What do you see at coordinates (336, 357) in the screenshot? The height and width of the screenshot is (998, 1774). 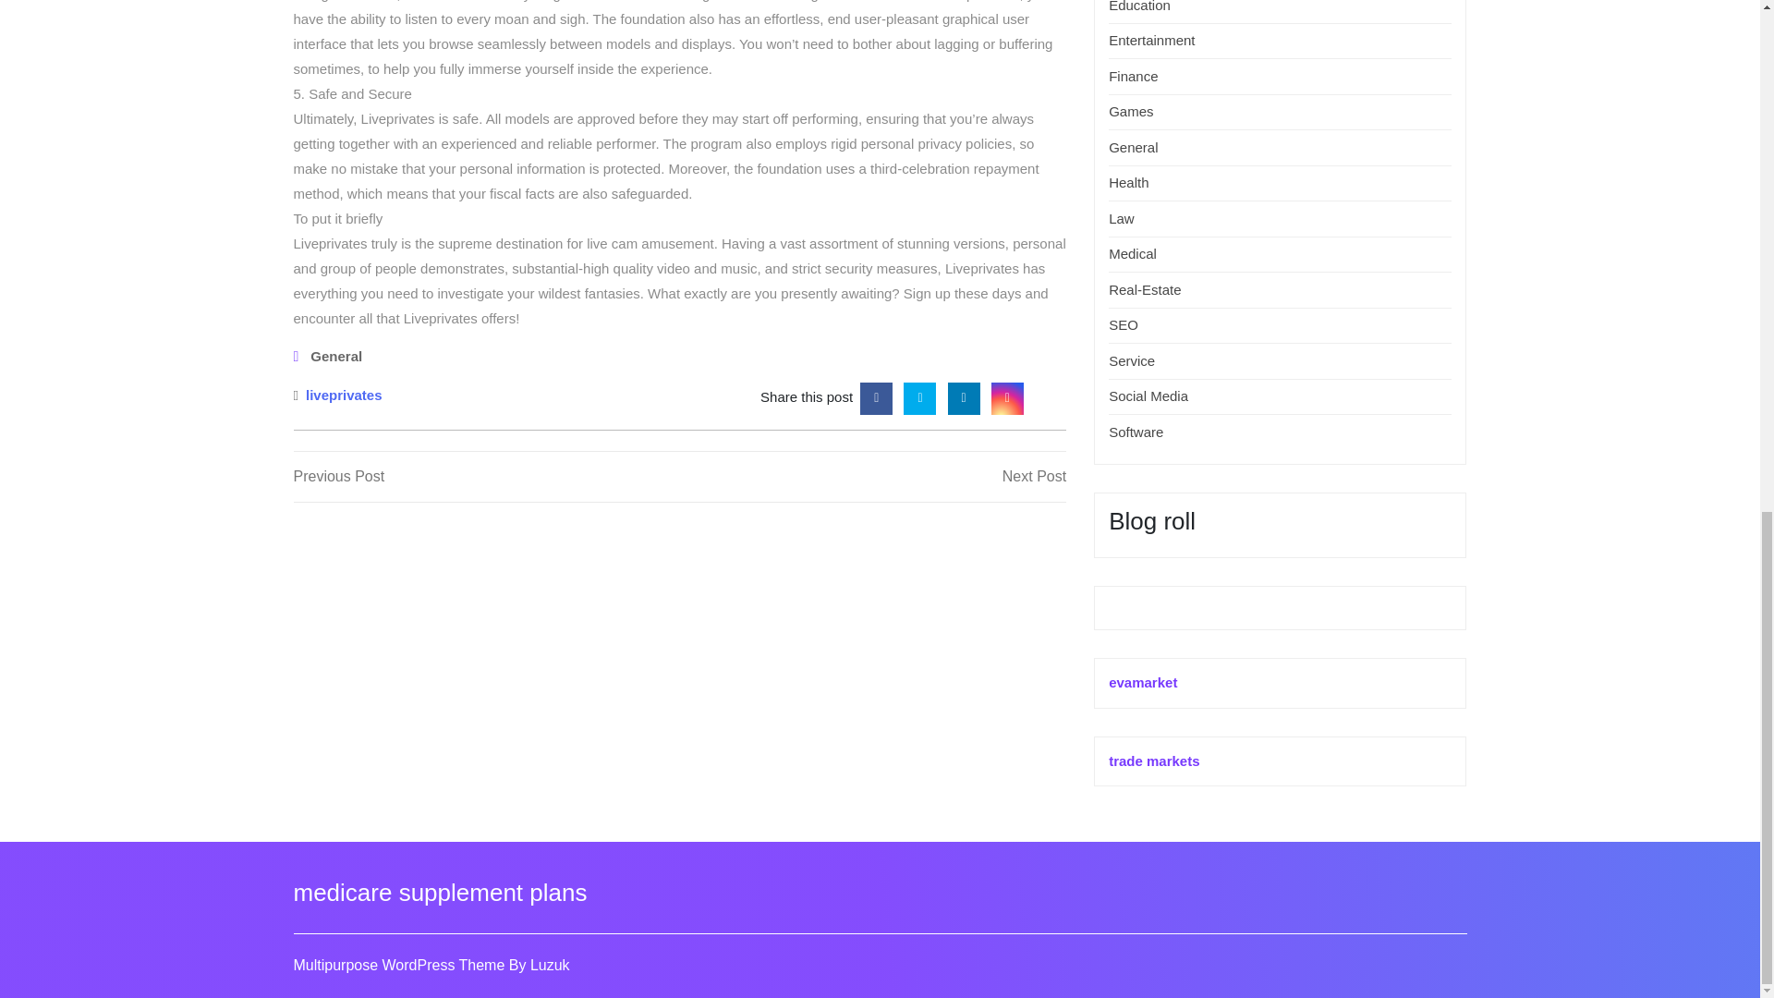 I see `Health` at bounding box center [336, 357].